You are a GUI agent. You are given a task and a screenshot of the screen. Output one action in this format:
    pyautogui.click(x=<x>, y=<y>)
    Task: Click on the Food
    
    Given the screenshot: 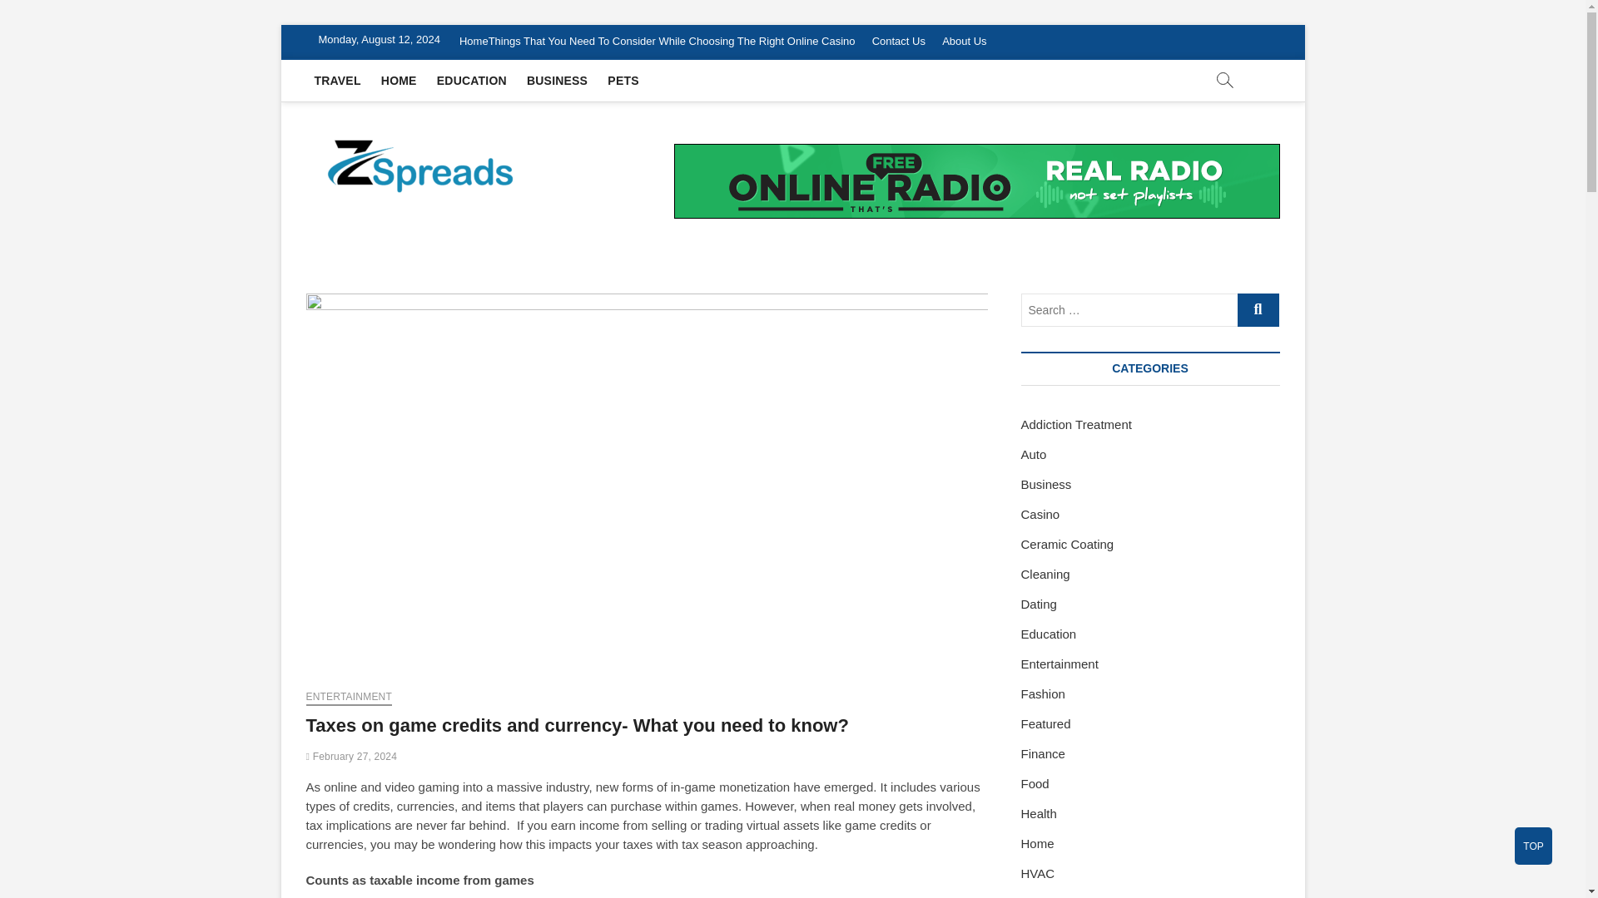 What is the action you would take?
    pyautogui.click(x=1034, y=783)
    